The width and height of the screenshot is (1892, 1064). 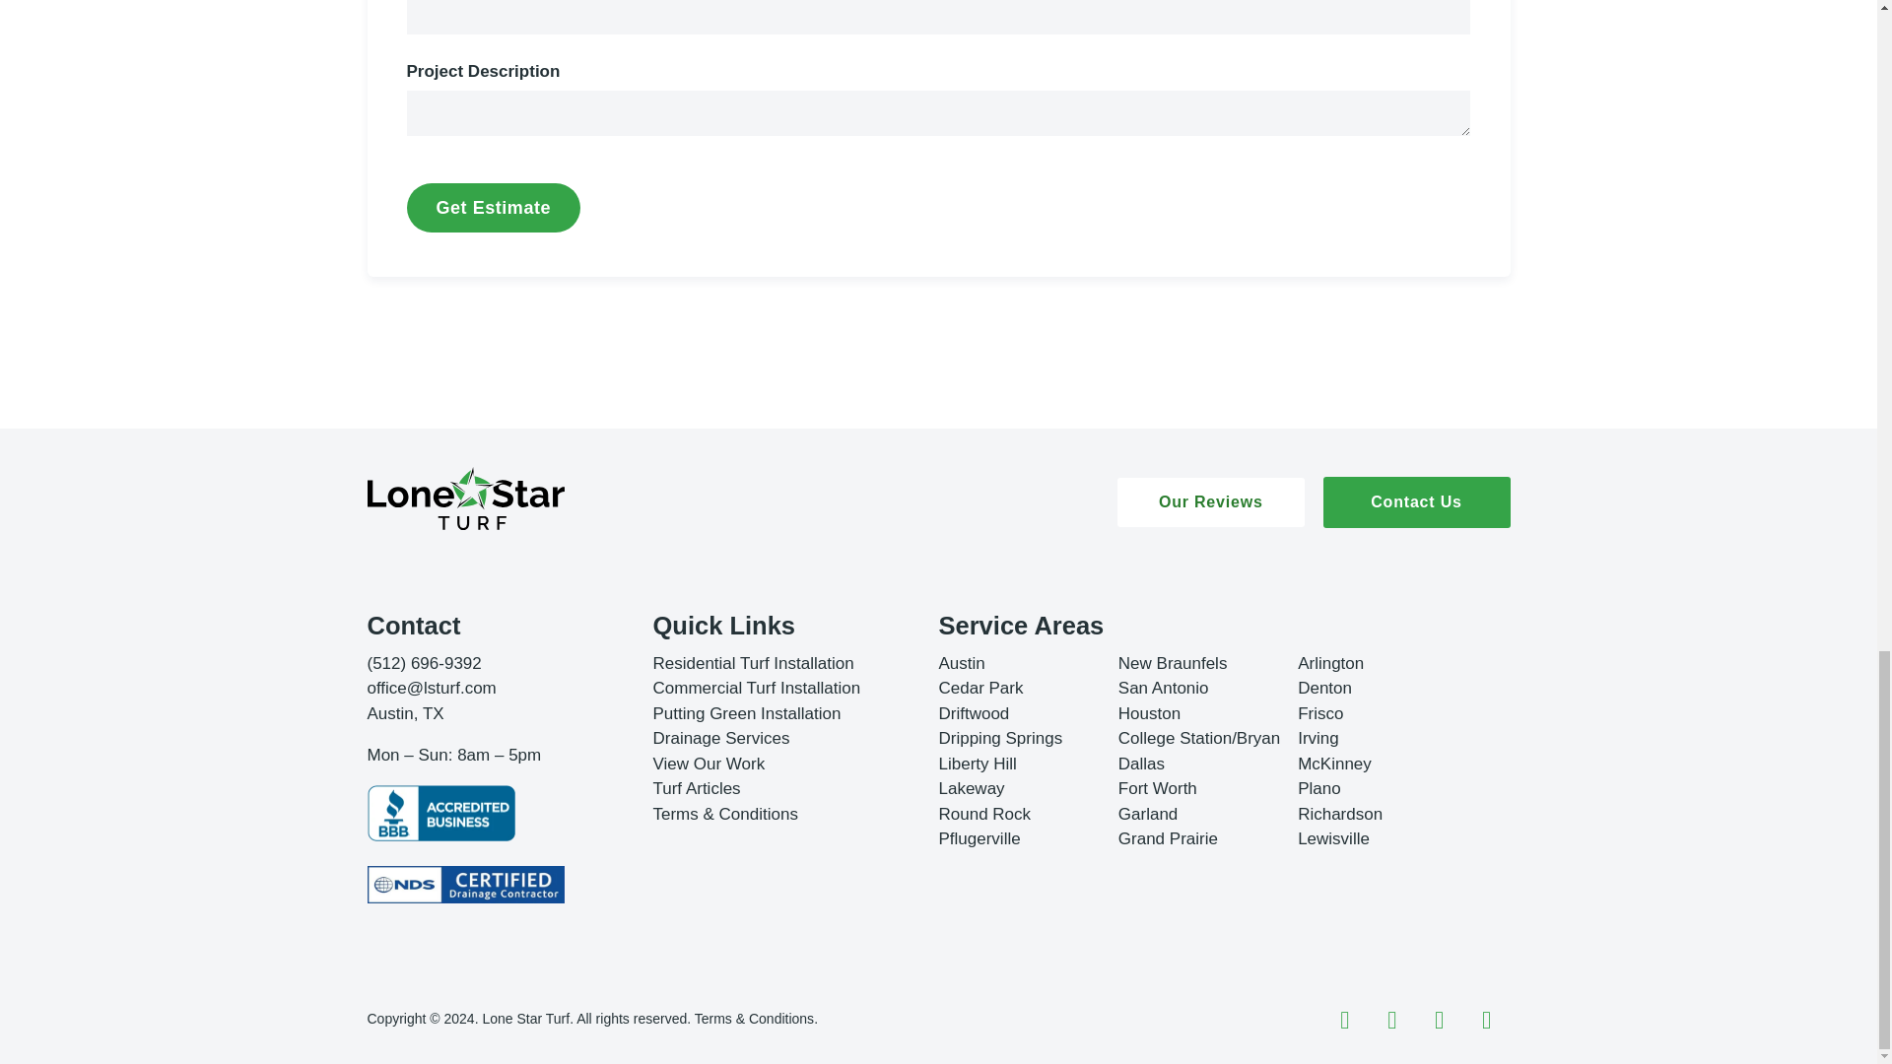 What do you see at coordinates (1157, 788) in the screenshot?
I see `Fort Worth` at bounding box center [1157, 788].